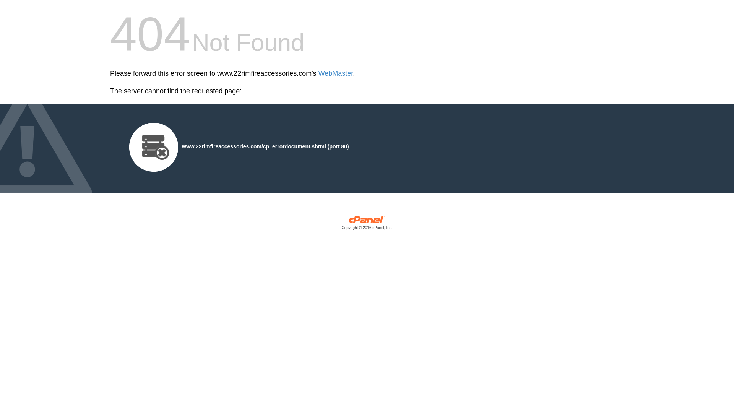 This screenshot has width=734, height=413. What do you see at coordinates (336, 73) in the screenshot?
I see `WebMaster` at bounding box center [336, 73].